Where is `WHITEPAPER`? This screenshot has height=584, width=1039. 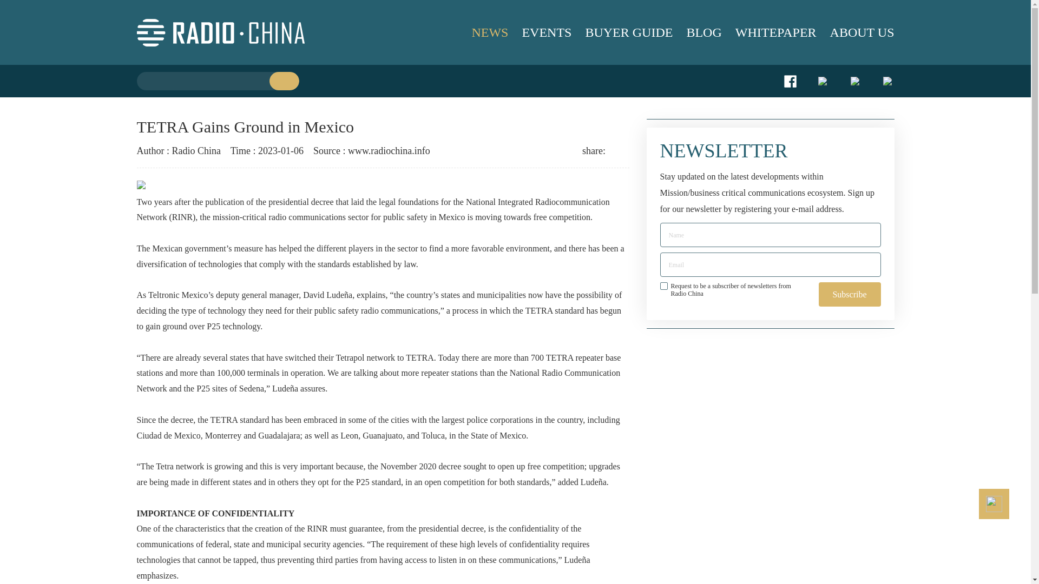 WHITEPAPER is located at coordinates (770, 32).